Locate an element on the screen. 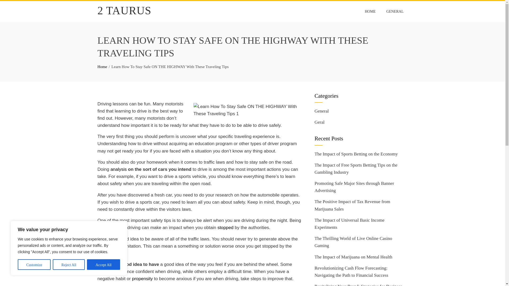 Image resolution: width=509 pixels, height=286 pixels. HOME is located at coordinates (370, 11).